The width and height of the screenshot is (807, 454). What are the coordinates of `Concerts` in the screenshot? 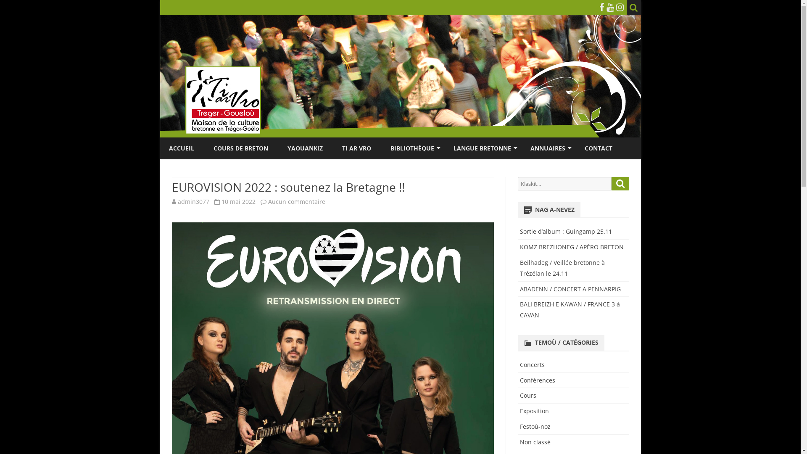 It's located at (532, 365).